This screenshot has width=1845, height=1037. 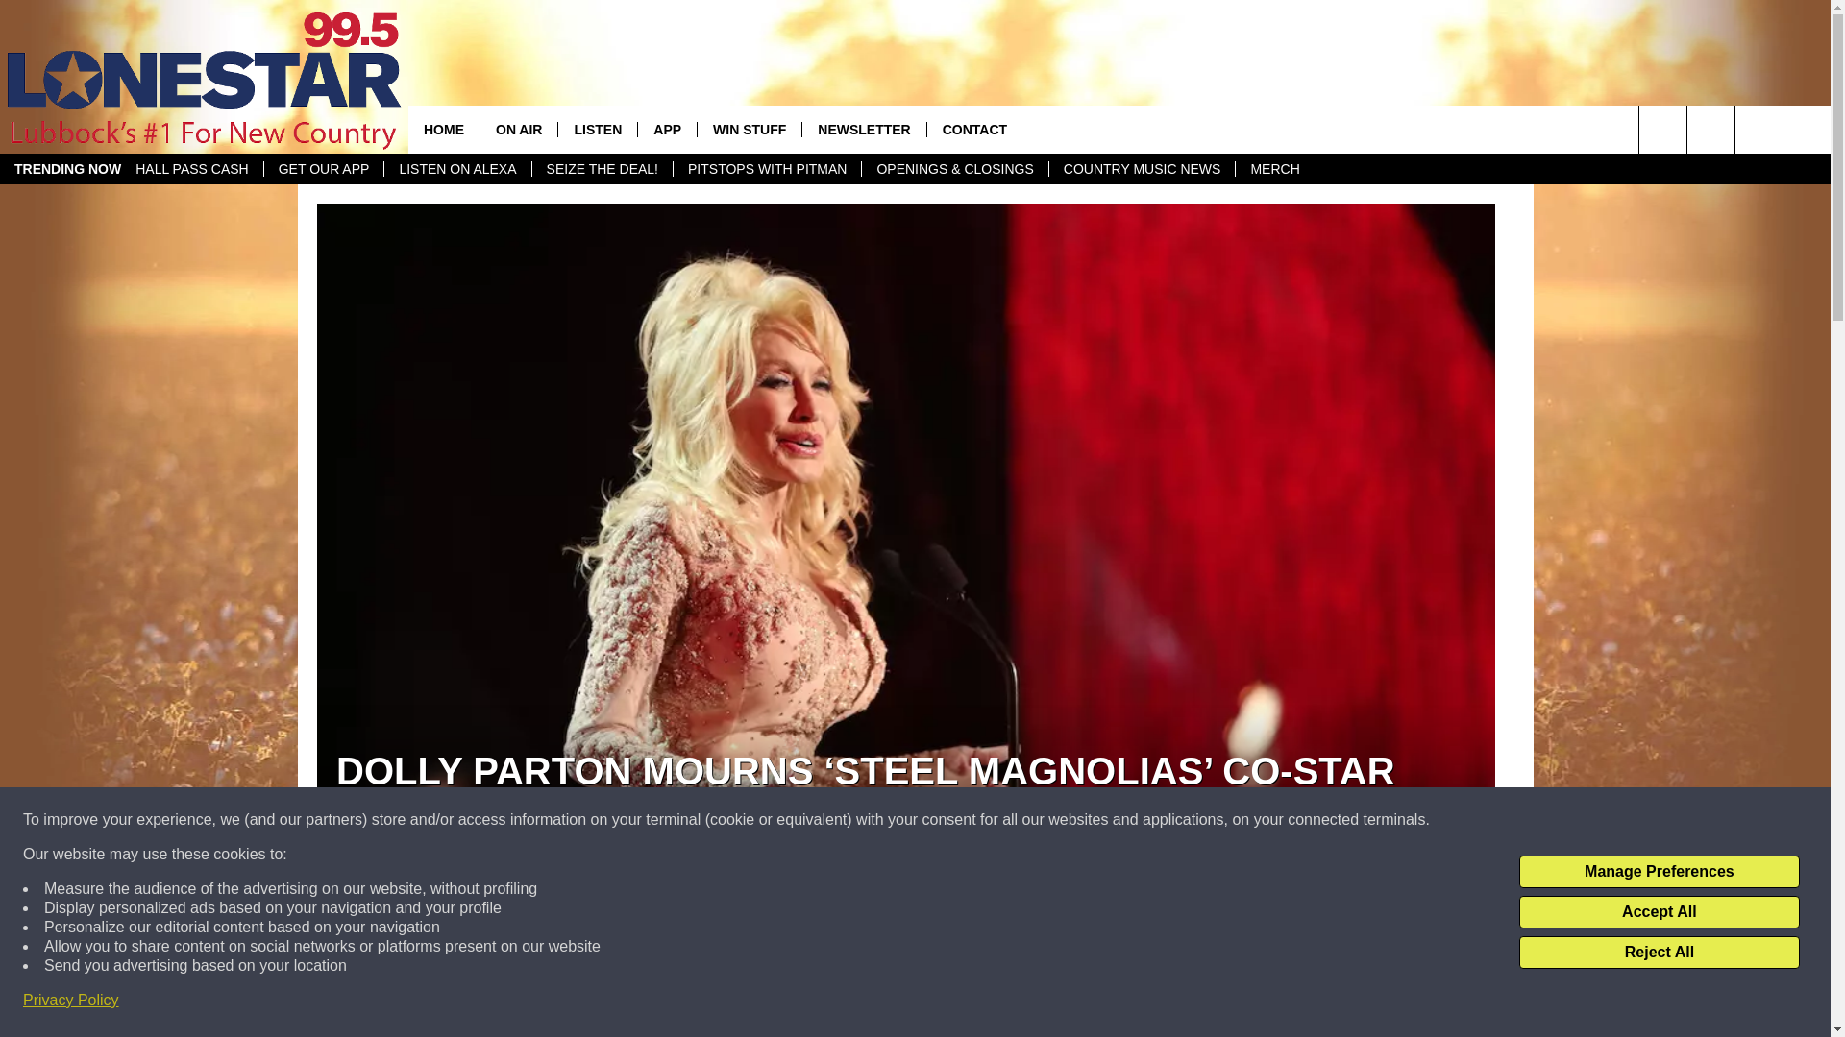 What do you see at coordinates (1142, 169) in the screenshot?
I see `COUNTRY MUSIC NEWS` at bounding box center [1142, 169].